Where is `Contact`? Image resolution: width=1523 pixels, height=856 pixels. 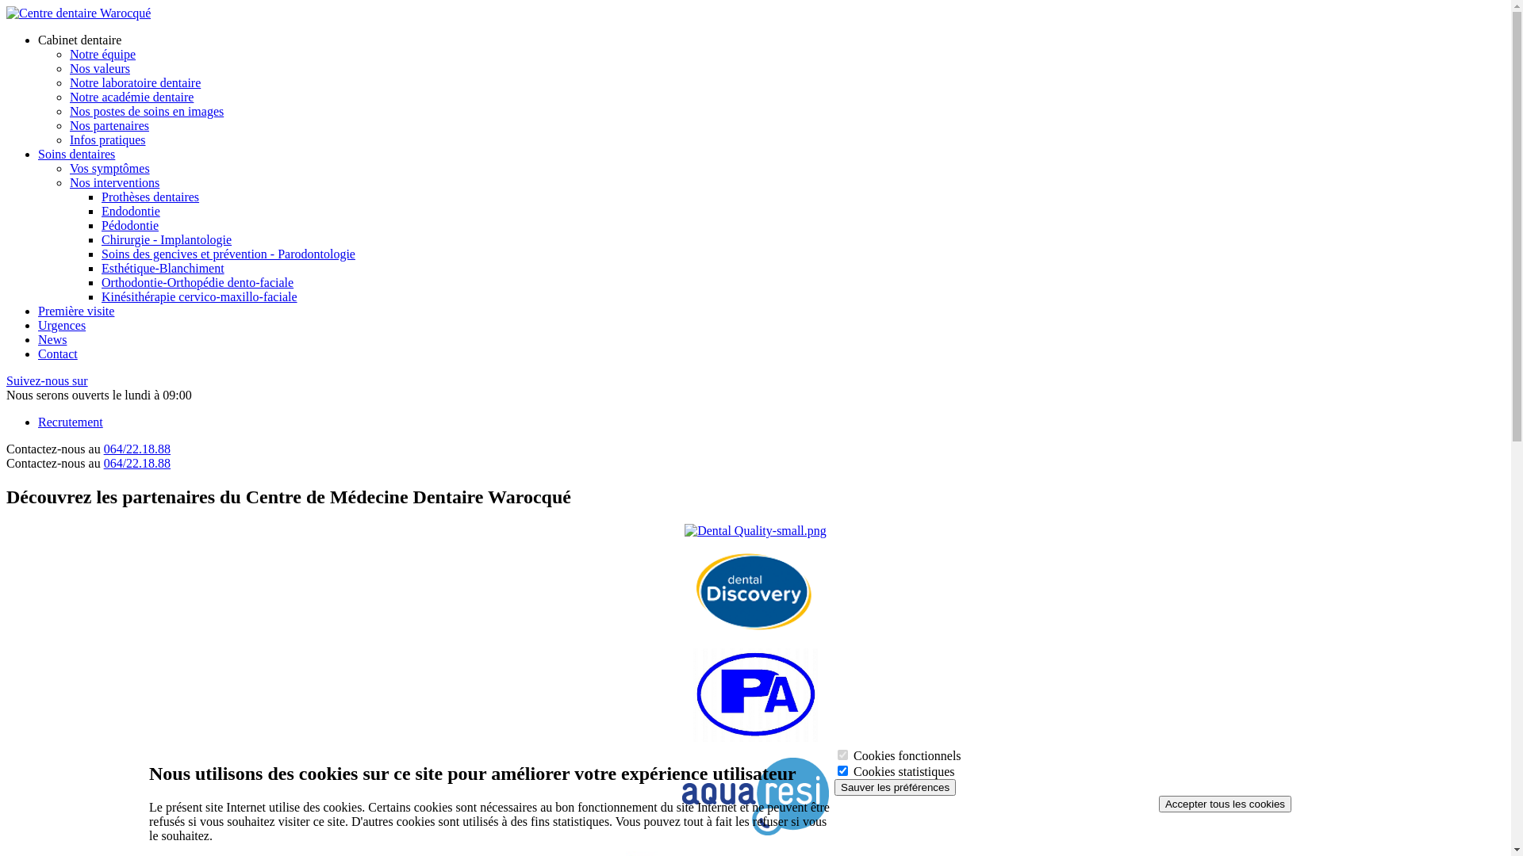
Contact is located at coordinates (58, 353).